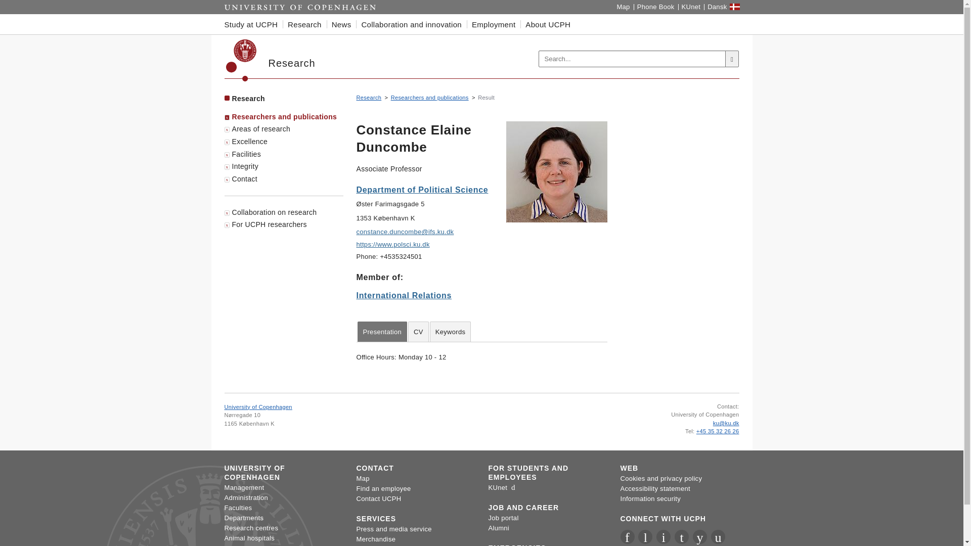 The image size is (971, 546). What do you see at coordinates (430, 97) in the screenshot?
I see `Search researchers and publications` at bounding box center [430, 97].